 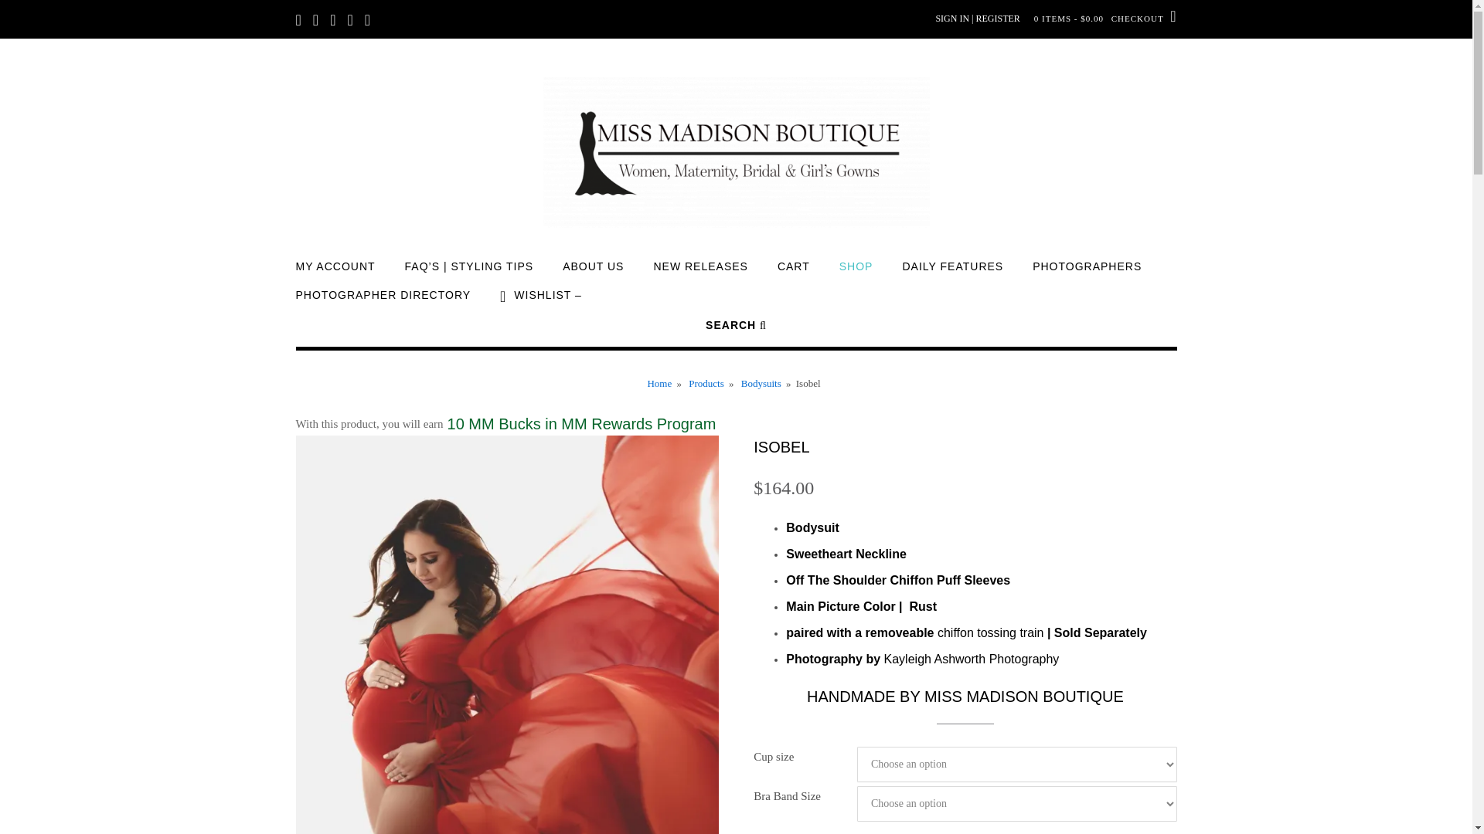 I want to click on NEW RELEASES, so click(x=700, y=273).